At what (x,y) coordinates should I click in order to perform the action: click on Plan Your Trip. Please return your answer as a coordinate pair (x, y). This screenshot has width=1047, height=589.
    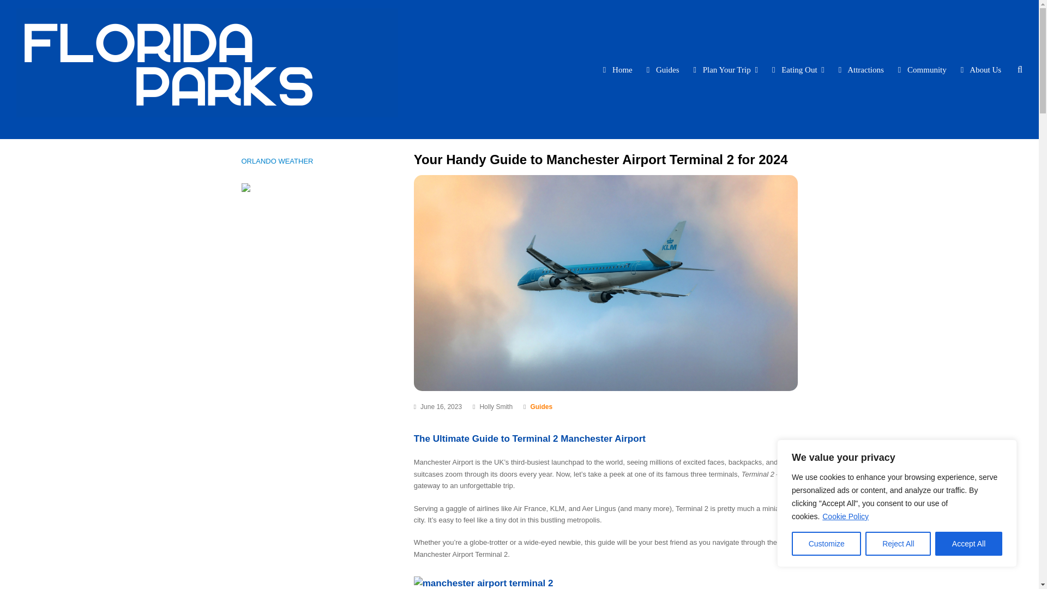
    Looking at the image, I should click on (726, 69).